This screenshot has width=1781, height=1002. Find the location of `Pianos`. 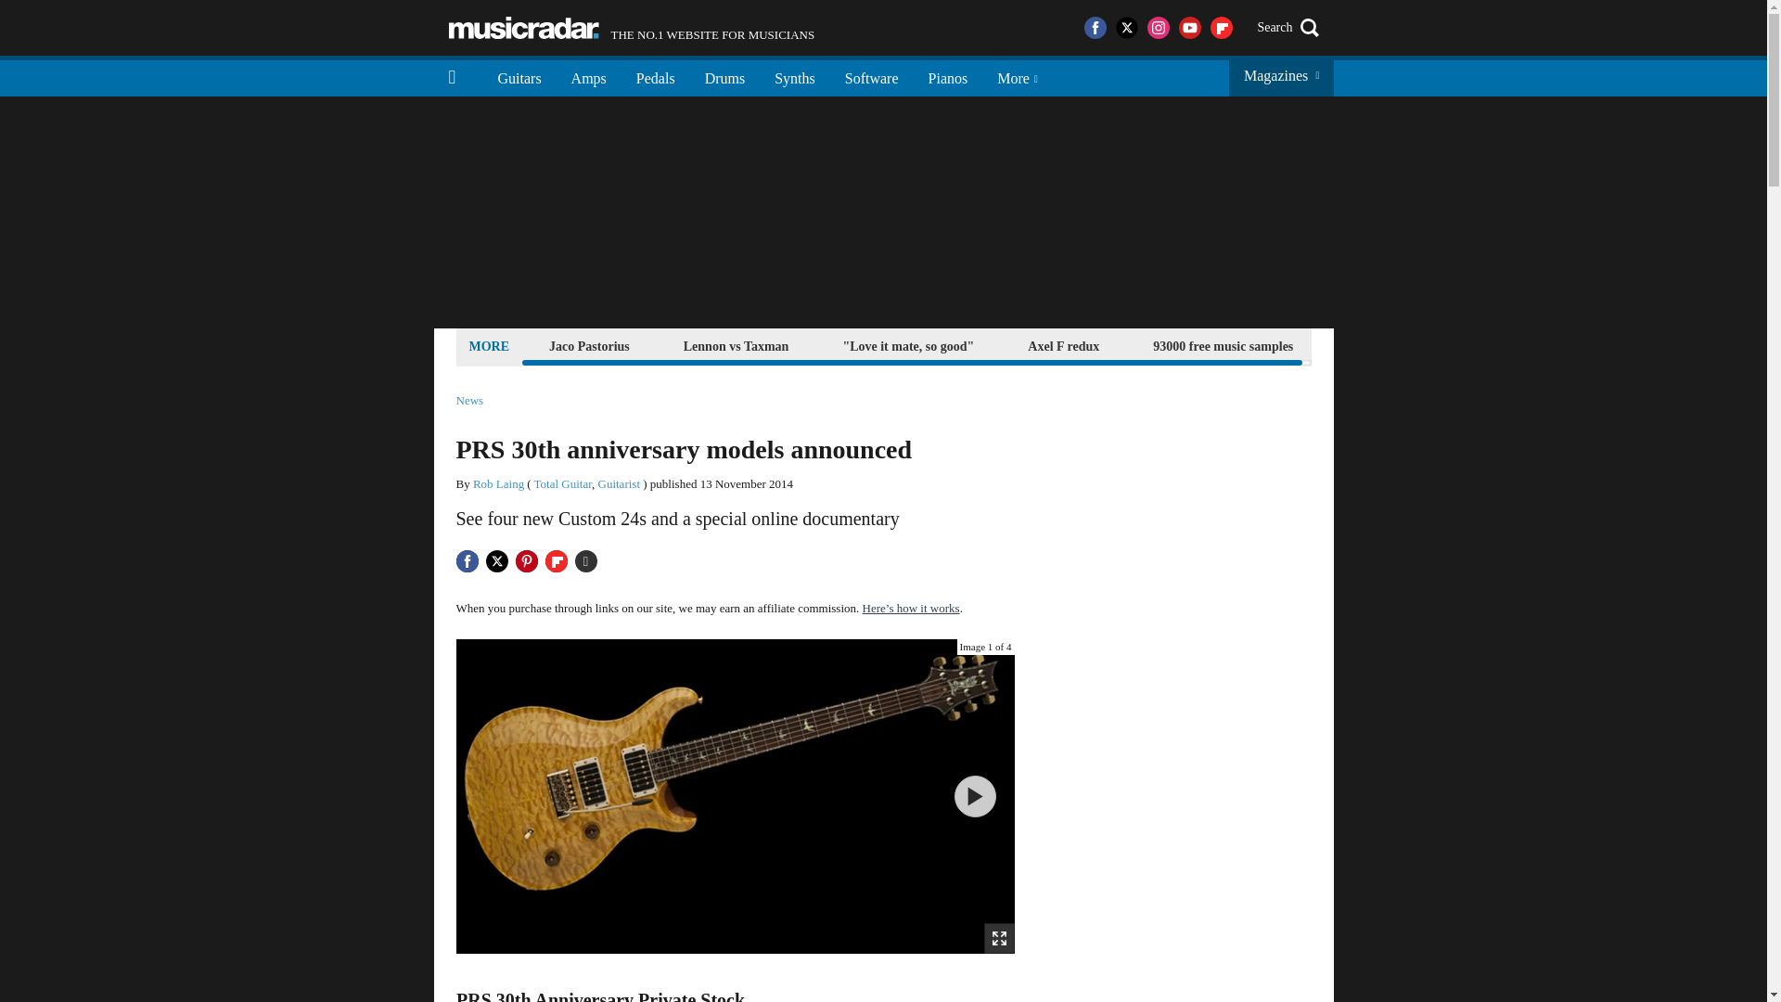

Pianos is located at coordinates (948, 76).